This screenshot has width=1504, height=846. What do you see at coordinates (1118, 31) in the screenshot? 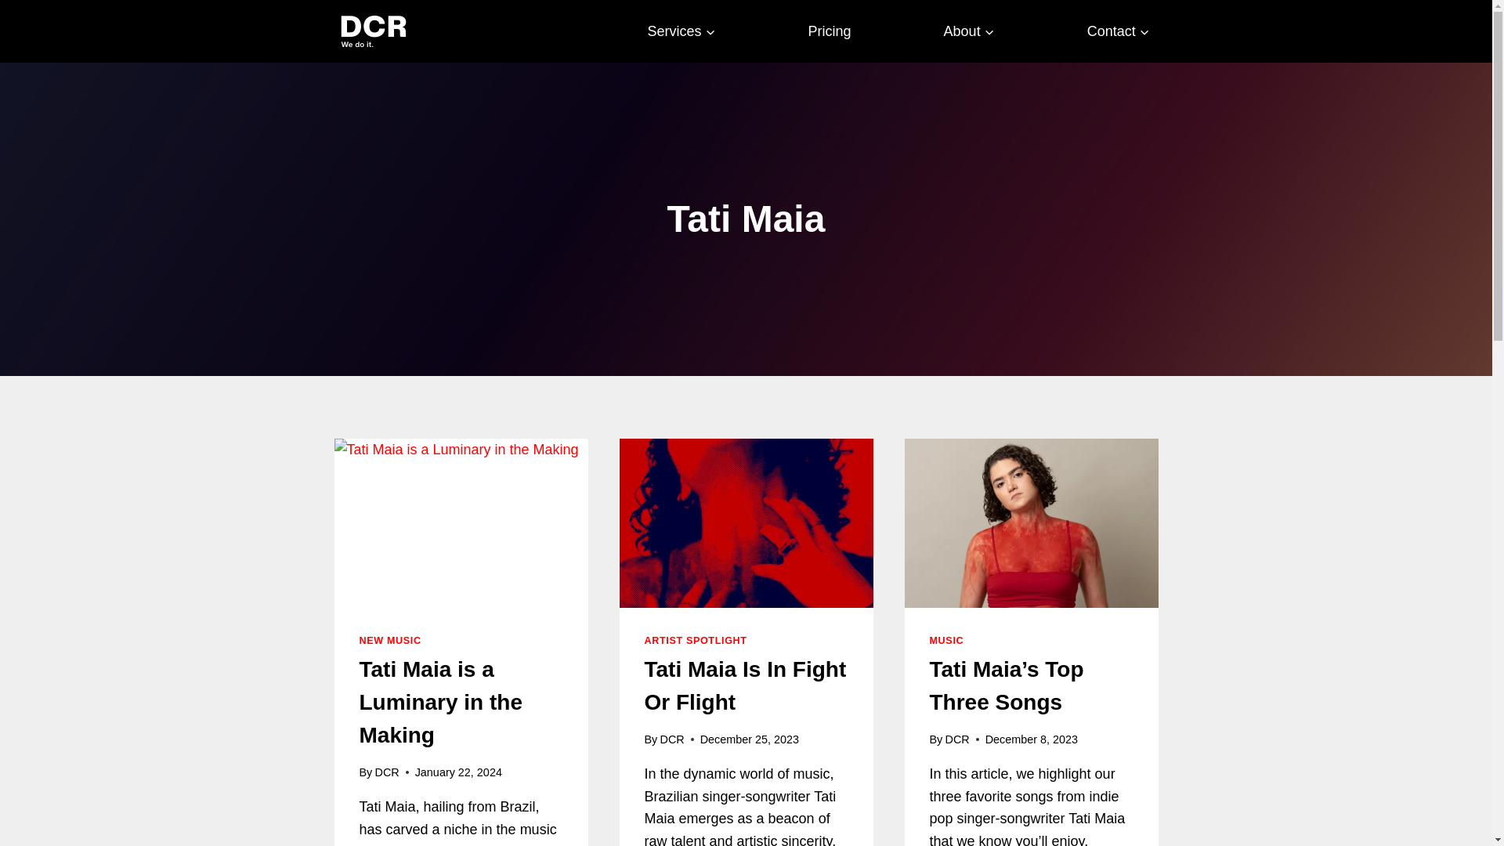
I see `Contact` at bounding box center [1118, 31].